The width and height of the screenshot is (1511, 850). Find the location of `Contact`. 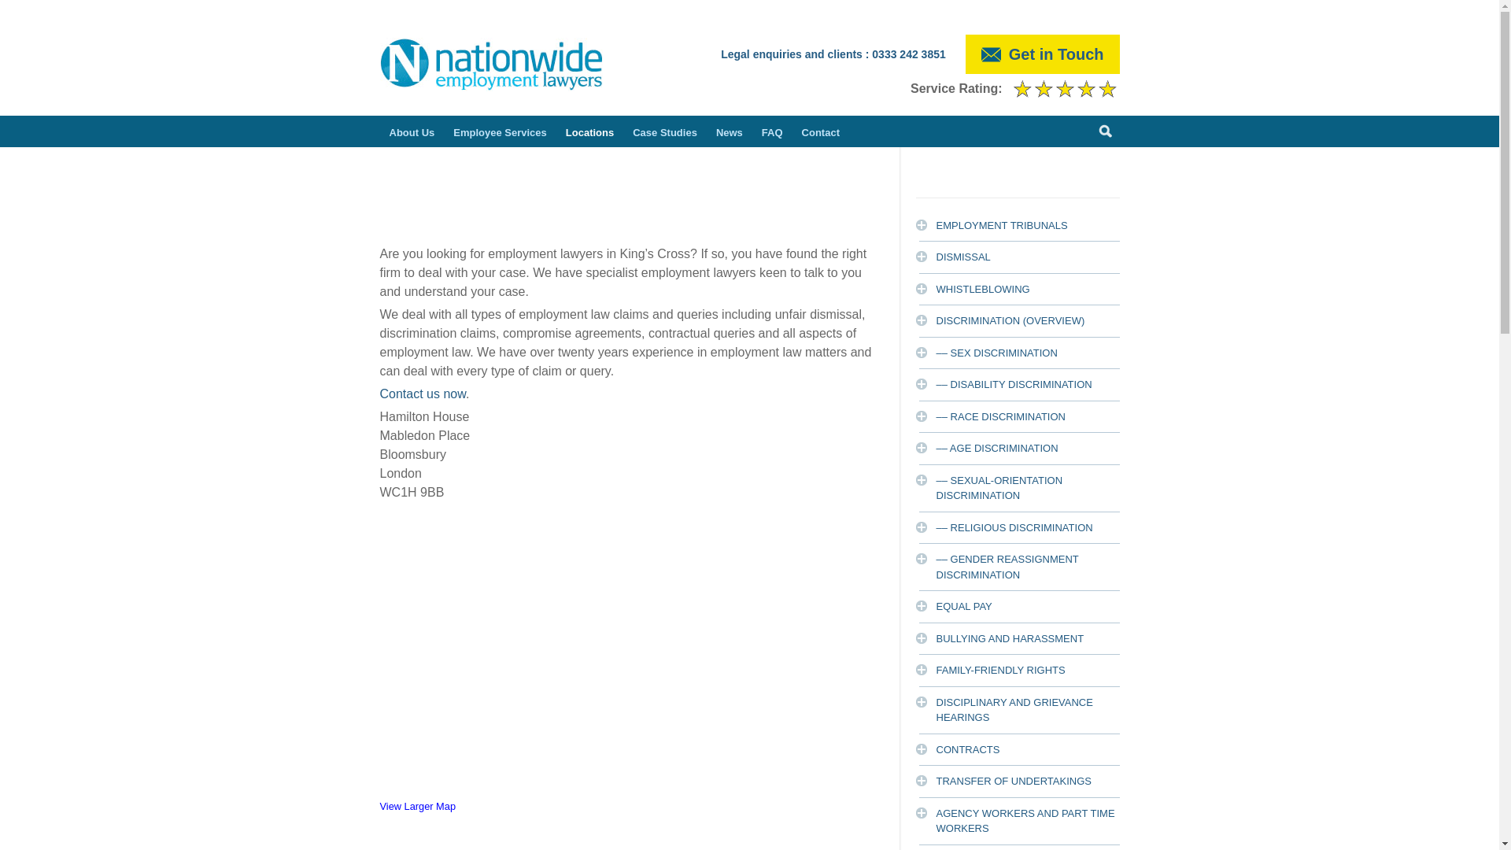

Contact is located at coordinates (422, 394).